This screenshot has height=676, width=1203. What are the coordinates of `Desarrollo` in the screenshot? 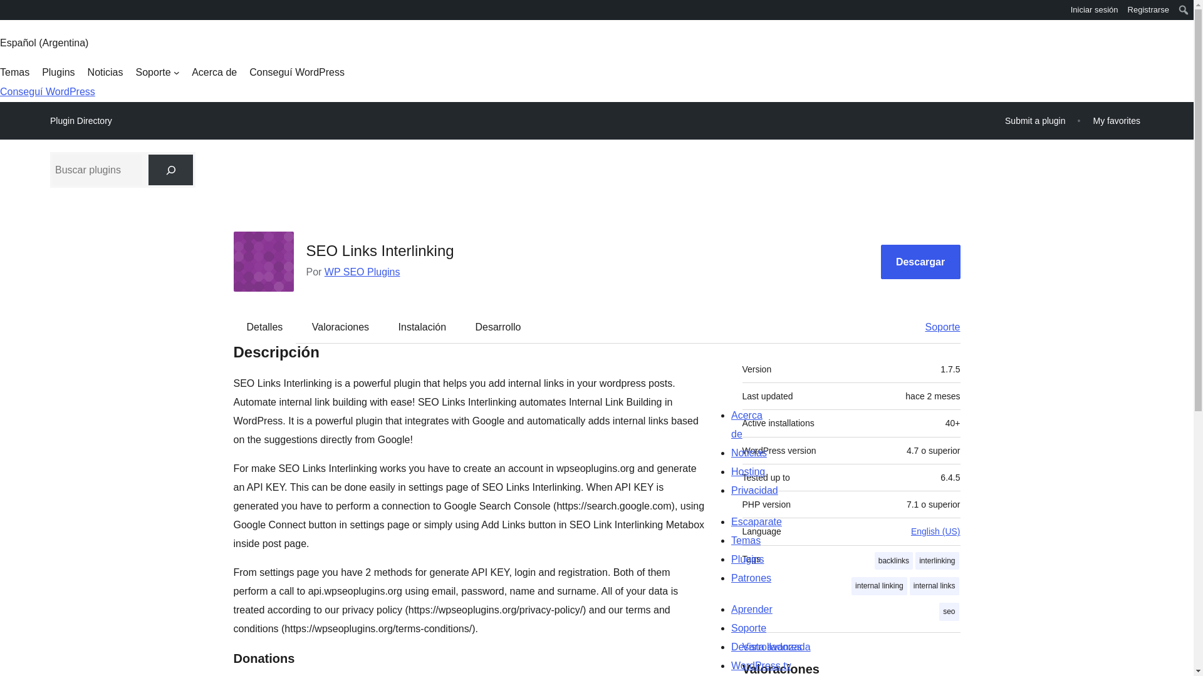 It's located at (497, 326).